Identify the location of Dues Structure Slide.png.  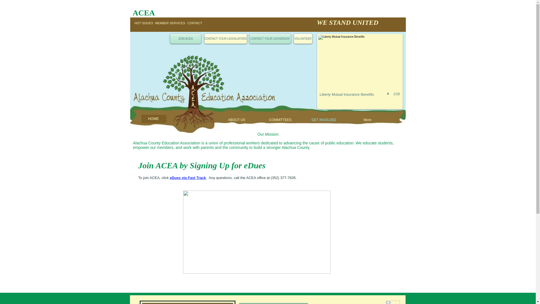
(256, 232).